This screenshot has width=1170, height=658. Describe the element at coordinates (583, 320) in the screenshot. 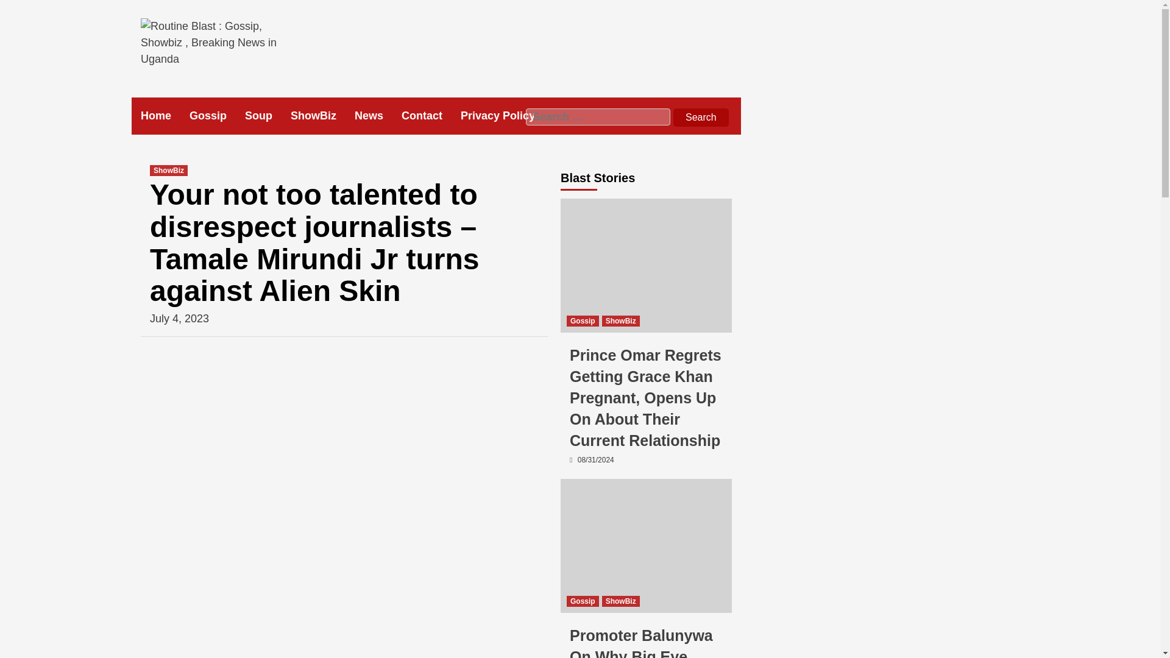

I see `Gossip` at that location.